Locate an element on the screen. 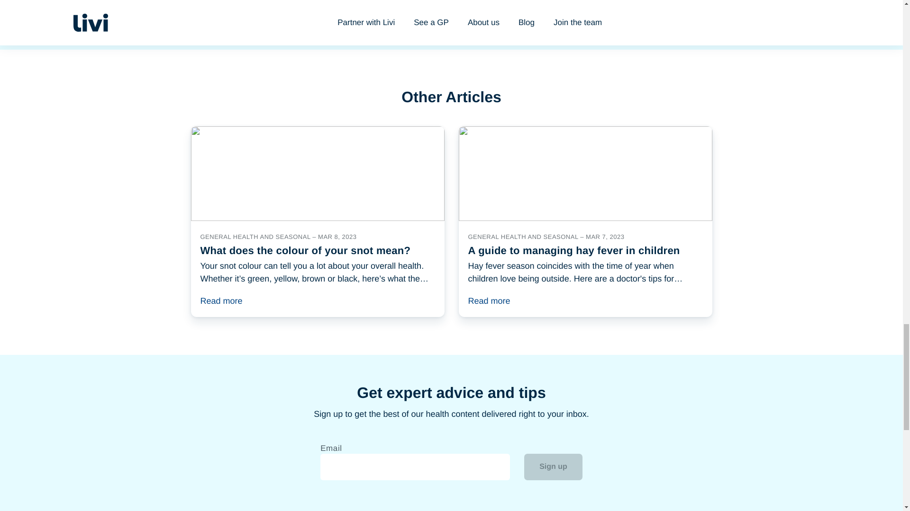 The height and width of the screenshot is (511, 910). A guide to managing hay fever in children is located at coordinates (585, 221).